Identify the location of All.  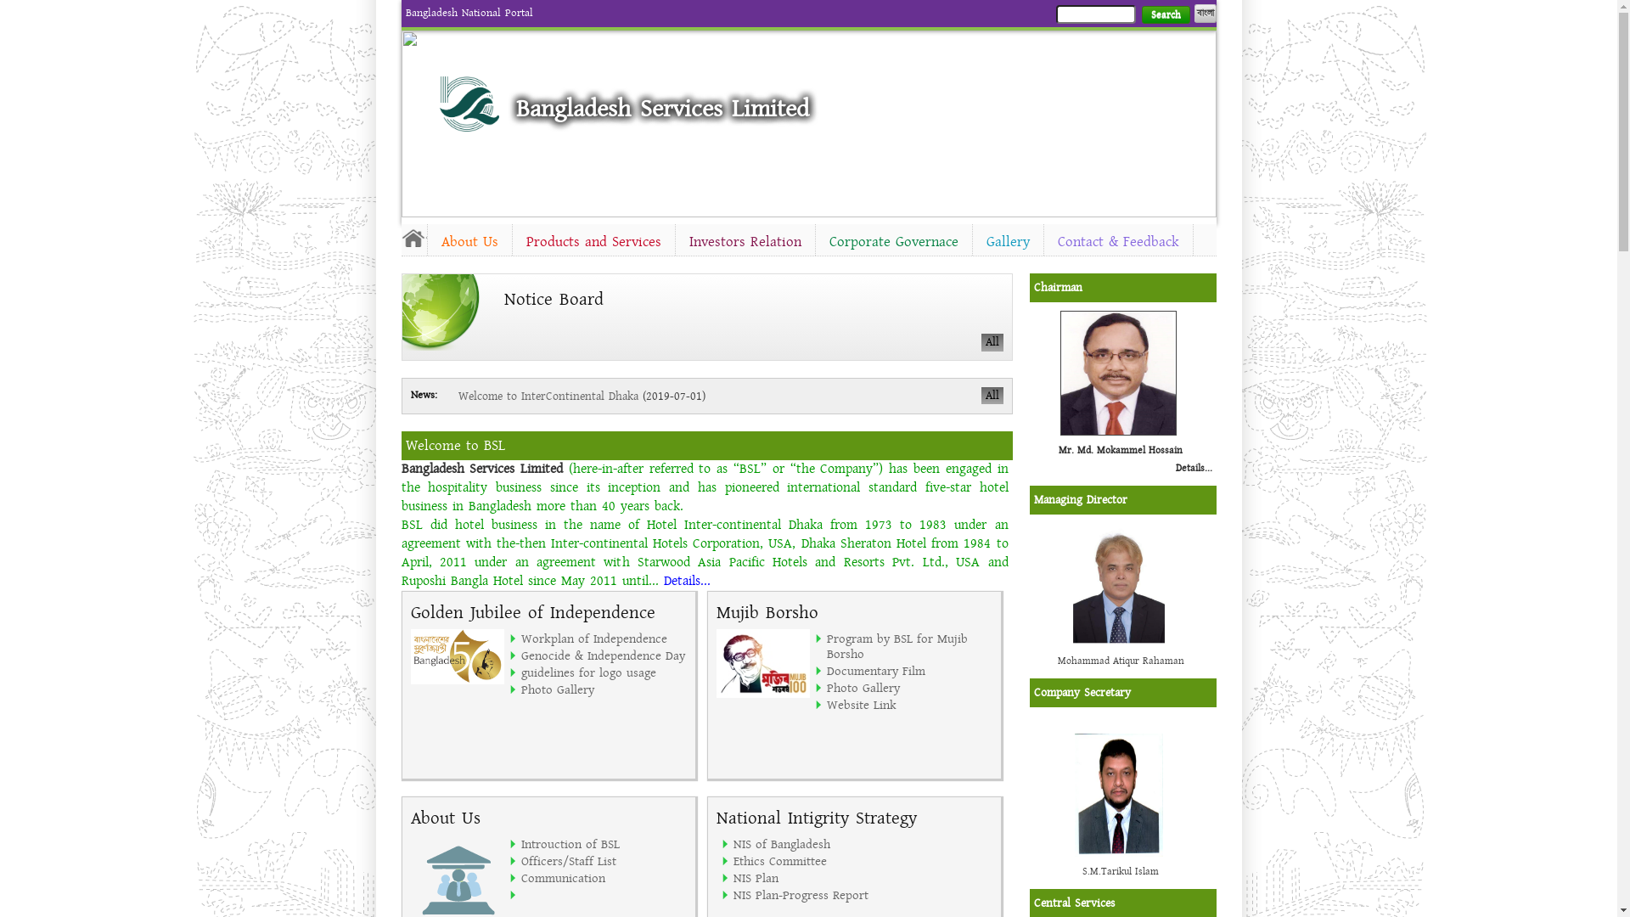
(992, 343).